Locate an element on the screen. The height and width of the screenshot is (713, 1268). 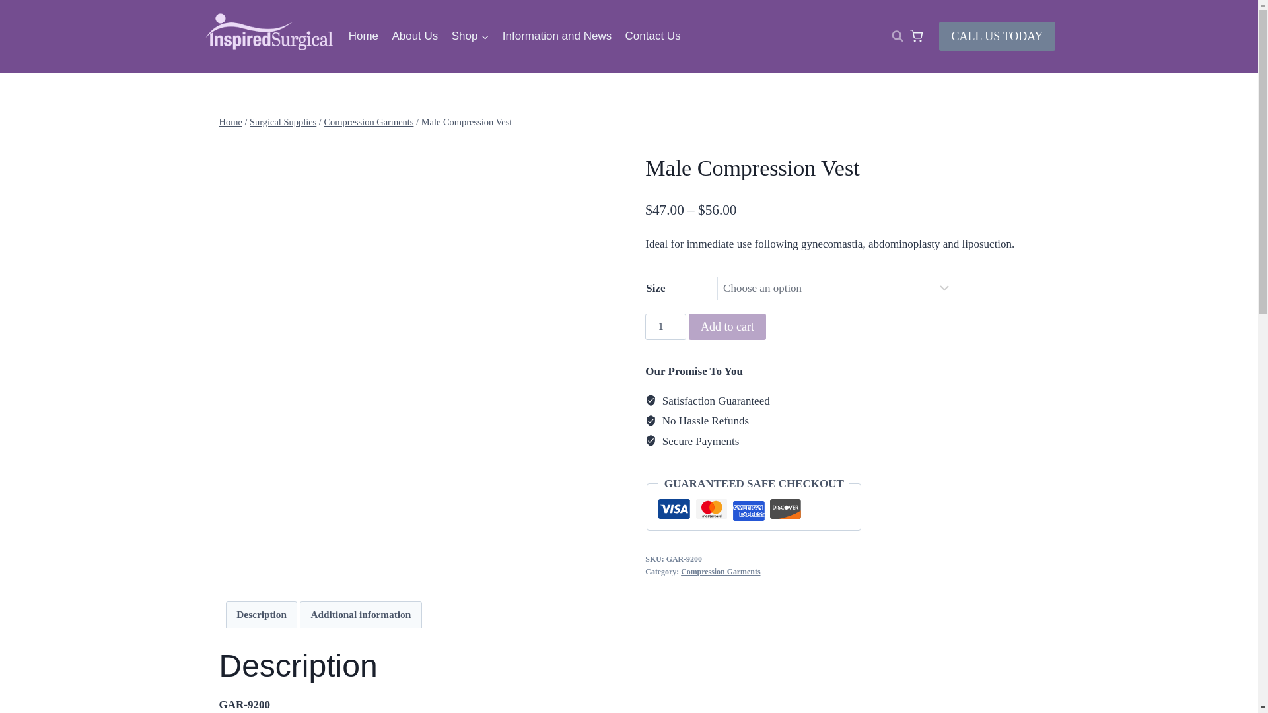
Additional information is located at coordinates (361, 615).